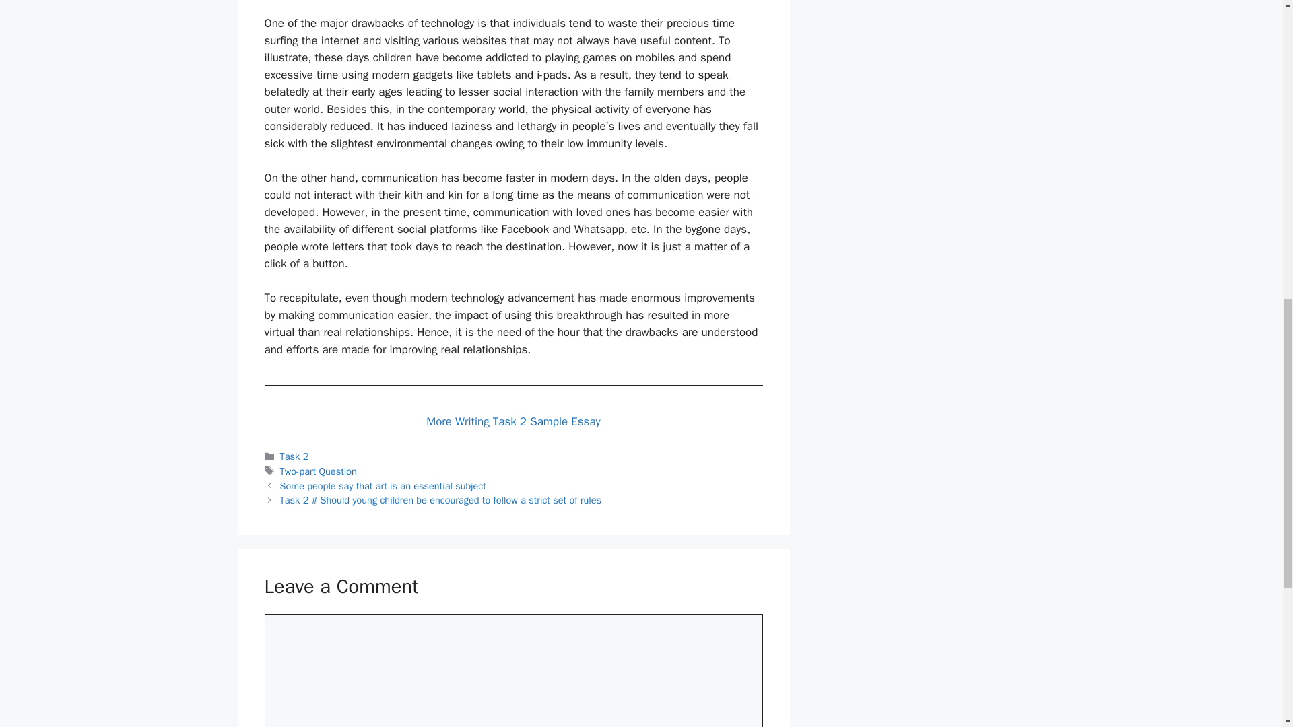 The height and width of the screenshot is (727, 1293). I want to click on Some people say that art is an essential subject, so click(383, 486).